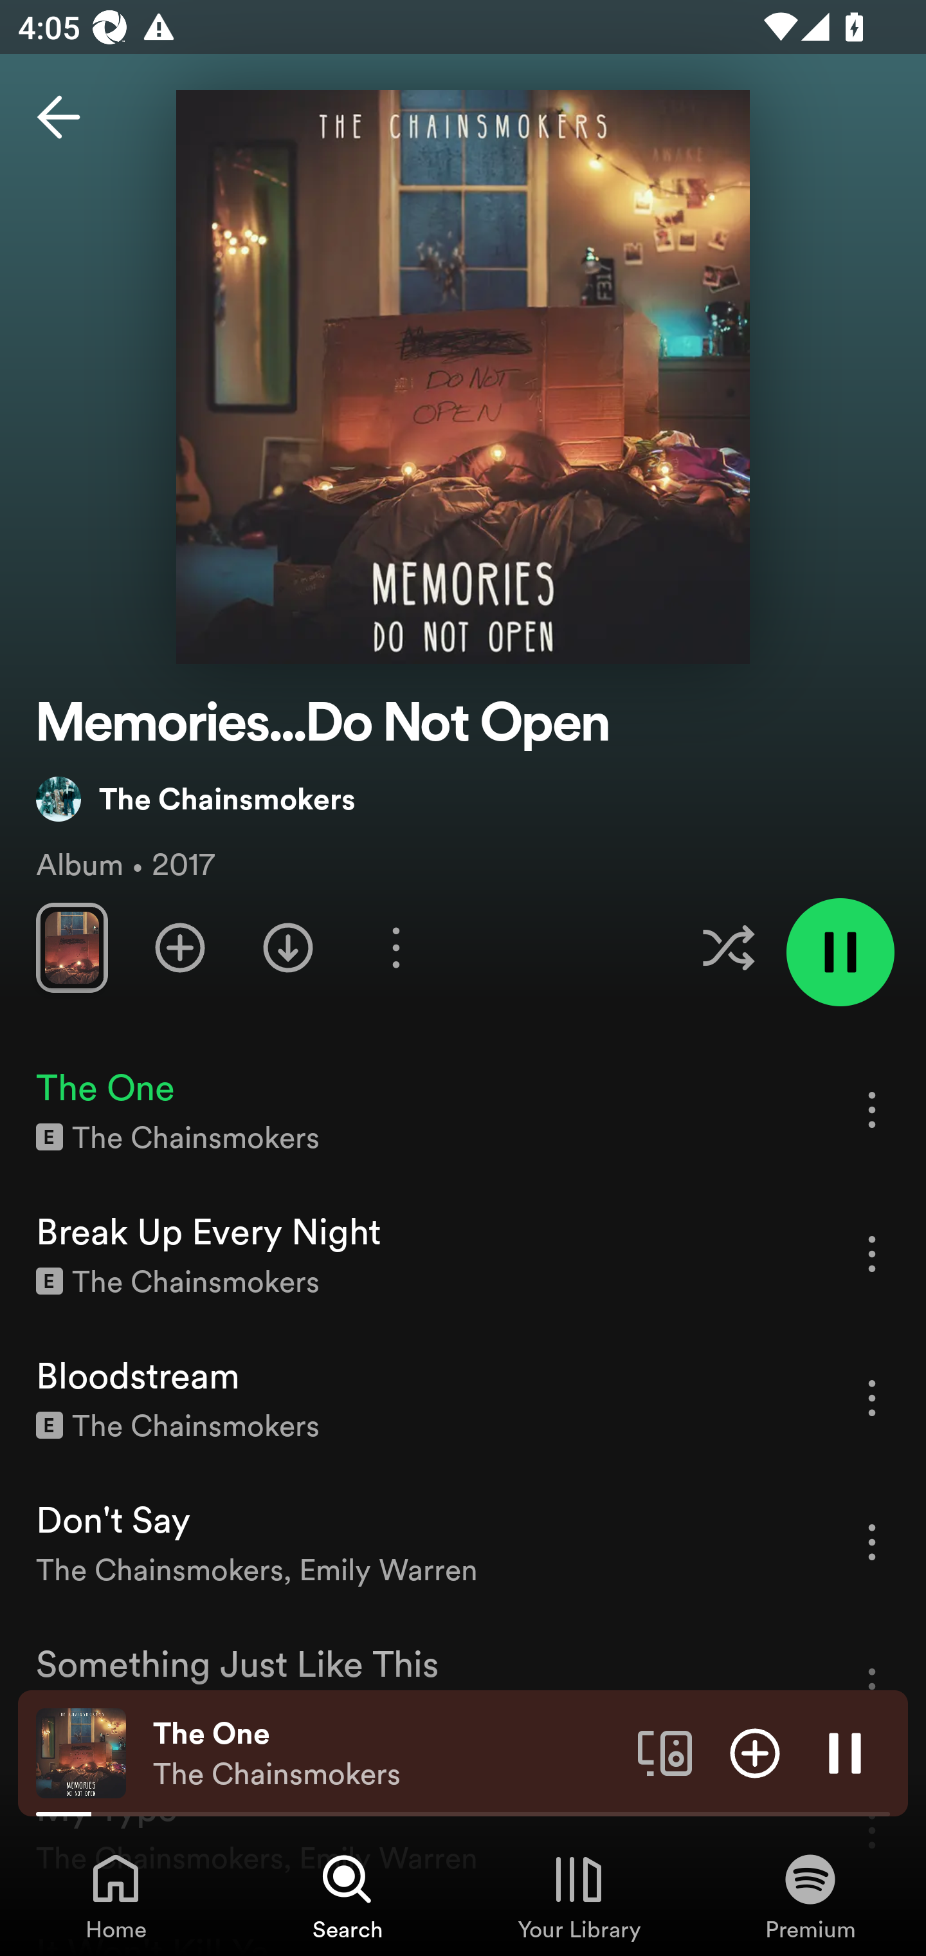 The image size is (926, 1956). I want to click on Home, Tab 1 of 4 Home Home, so click(116, 1896).